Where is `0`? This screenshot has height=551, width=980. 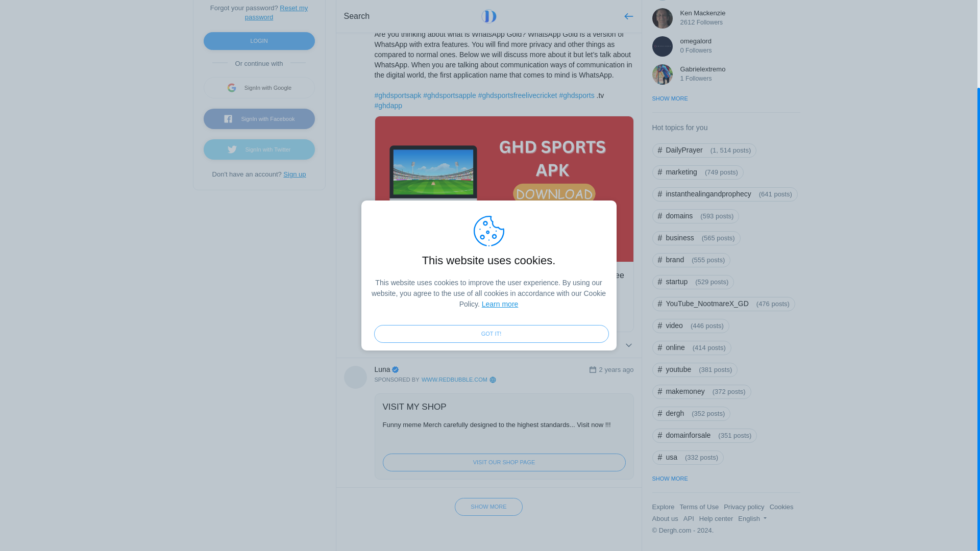 0 is located at coordinates (512, 345).